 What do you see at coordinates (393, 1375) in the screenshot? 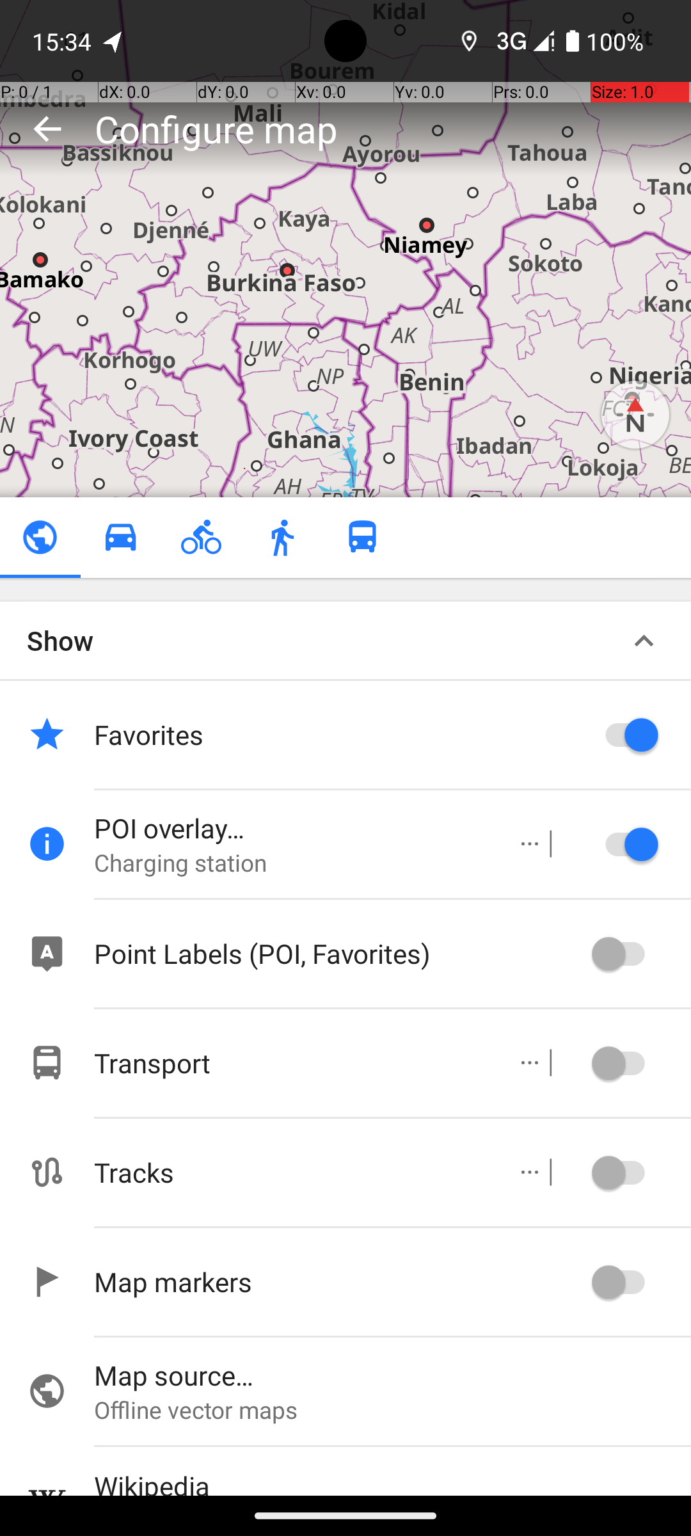
I see `Map source…` at bounding box center [393, 1375].